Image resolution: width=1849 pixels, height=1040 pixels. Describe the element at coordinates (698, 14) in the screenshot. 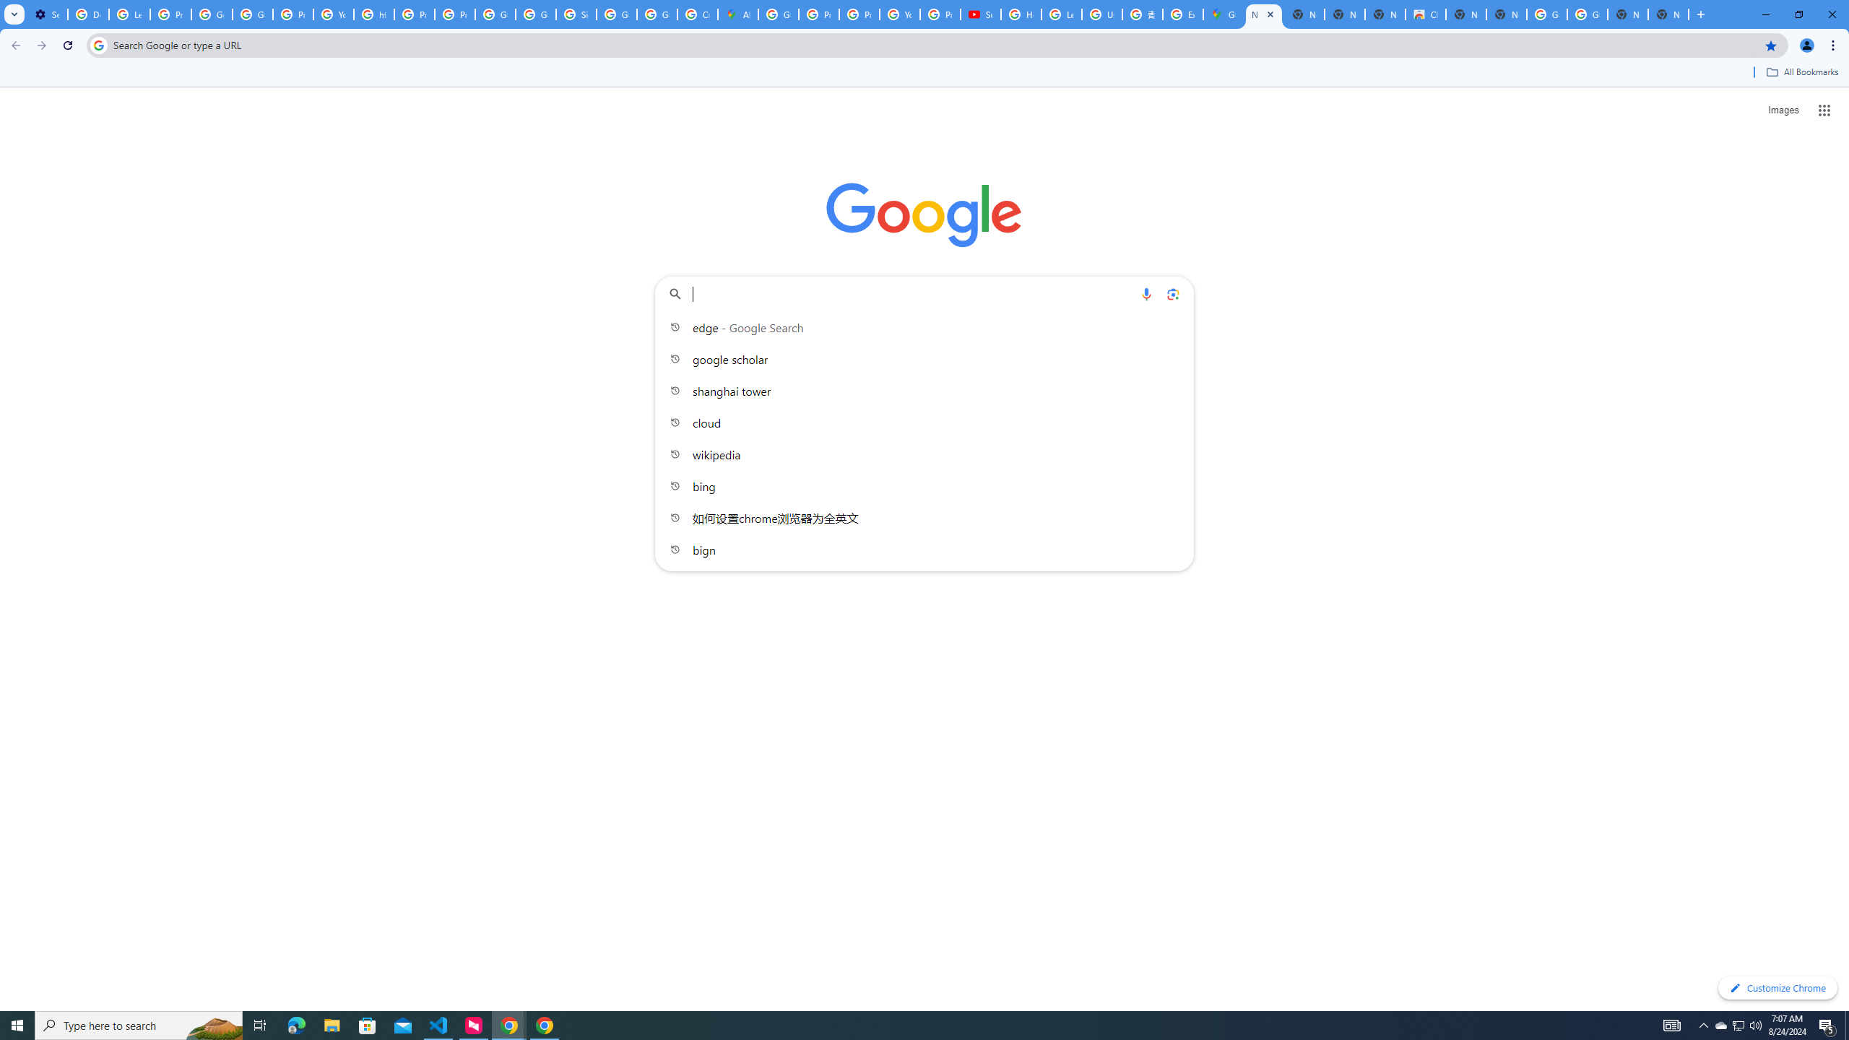

I see `Create your Google Account` at that location.